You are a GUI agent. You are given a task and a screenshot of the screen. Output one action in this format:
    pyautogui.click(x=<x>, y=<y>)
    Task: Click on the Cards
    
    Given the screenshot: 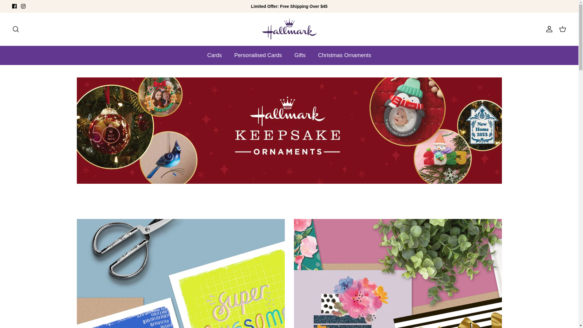 What is the action you would take?
    pyautogui.click(x=214, y=55)
    